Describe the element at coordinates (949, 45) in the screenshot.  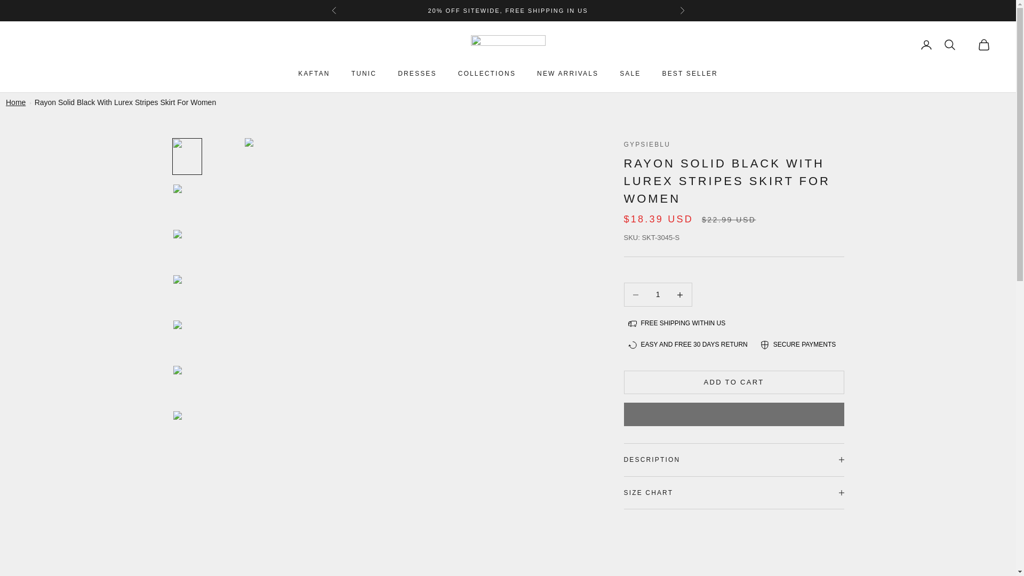
I see `Open search` at that location.